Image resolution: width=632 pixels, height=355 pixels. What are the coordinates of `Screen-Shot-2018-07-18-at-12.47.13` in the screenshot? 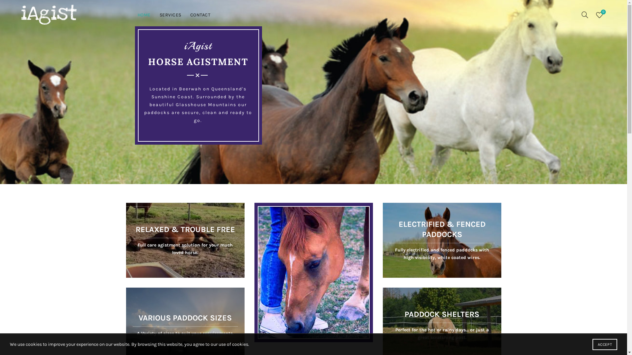 It's located at (185, 240).